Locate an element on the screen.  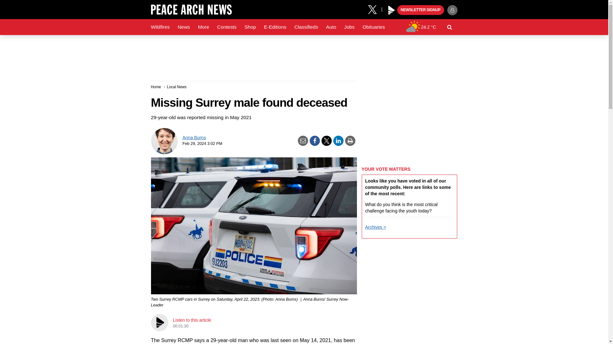
Play is located at coordinates (391, 10).